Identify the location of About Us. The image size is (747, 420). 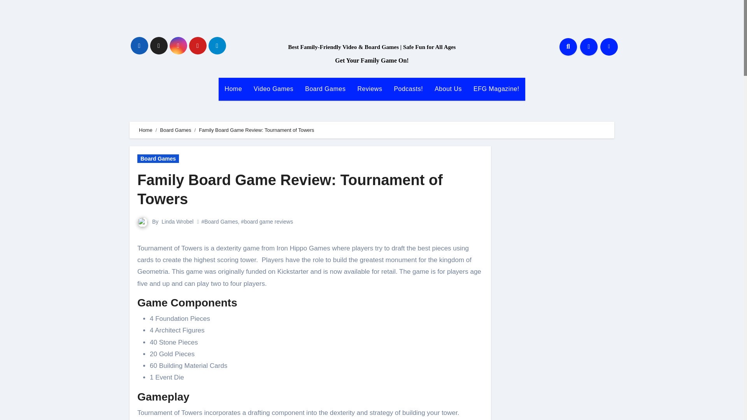
(448, 89).